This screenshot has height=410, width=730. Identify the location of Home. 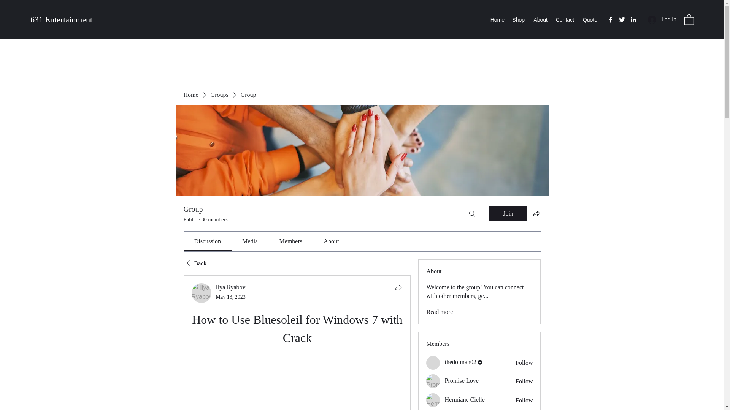
(190, 95).